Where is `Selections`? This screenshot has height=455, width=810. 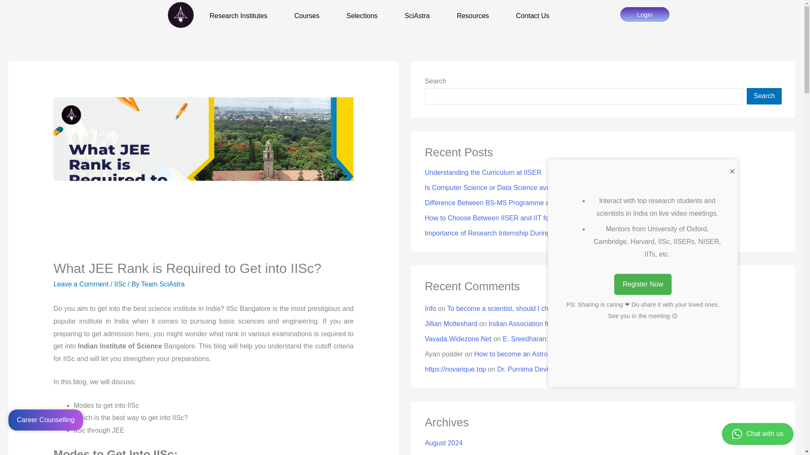
Selections is located at coordinates (362, 16).